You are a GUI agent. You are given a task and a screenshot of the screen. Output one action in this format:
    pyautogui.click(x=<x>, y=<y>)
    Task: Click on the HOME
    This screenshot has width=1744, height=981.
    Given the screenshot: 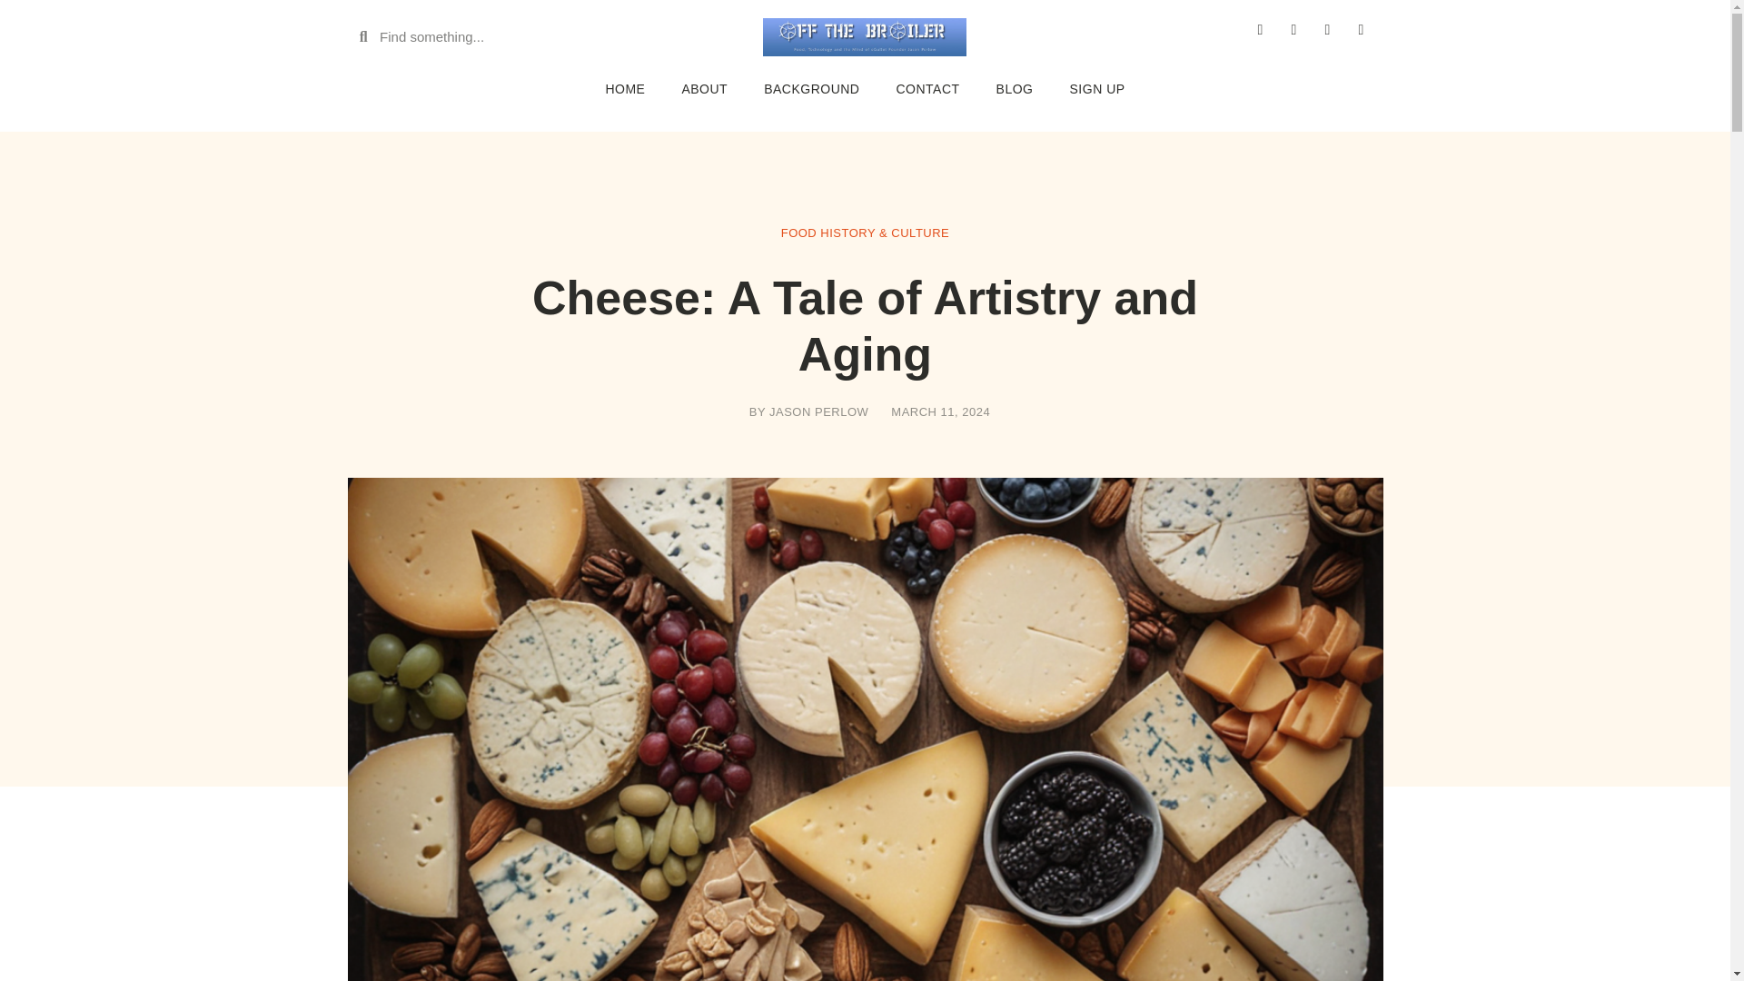 What is the action you would take?
    pyautogui.click(x=624, y=89)
    